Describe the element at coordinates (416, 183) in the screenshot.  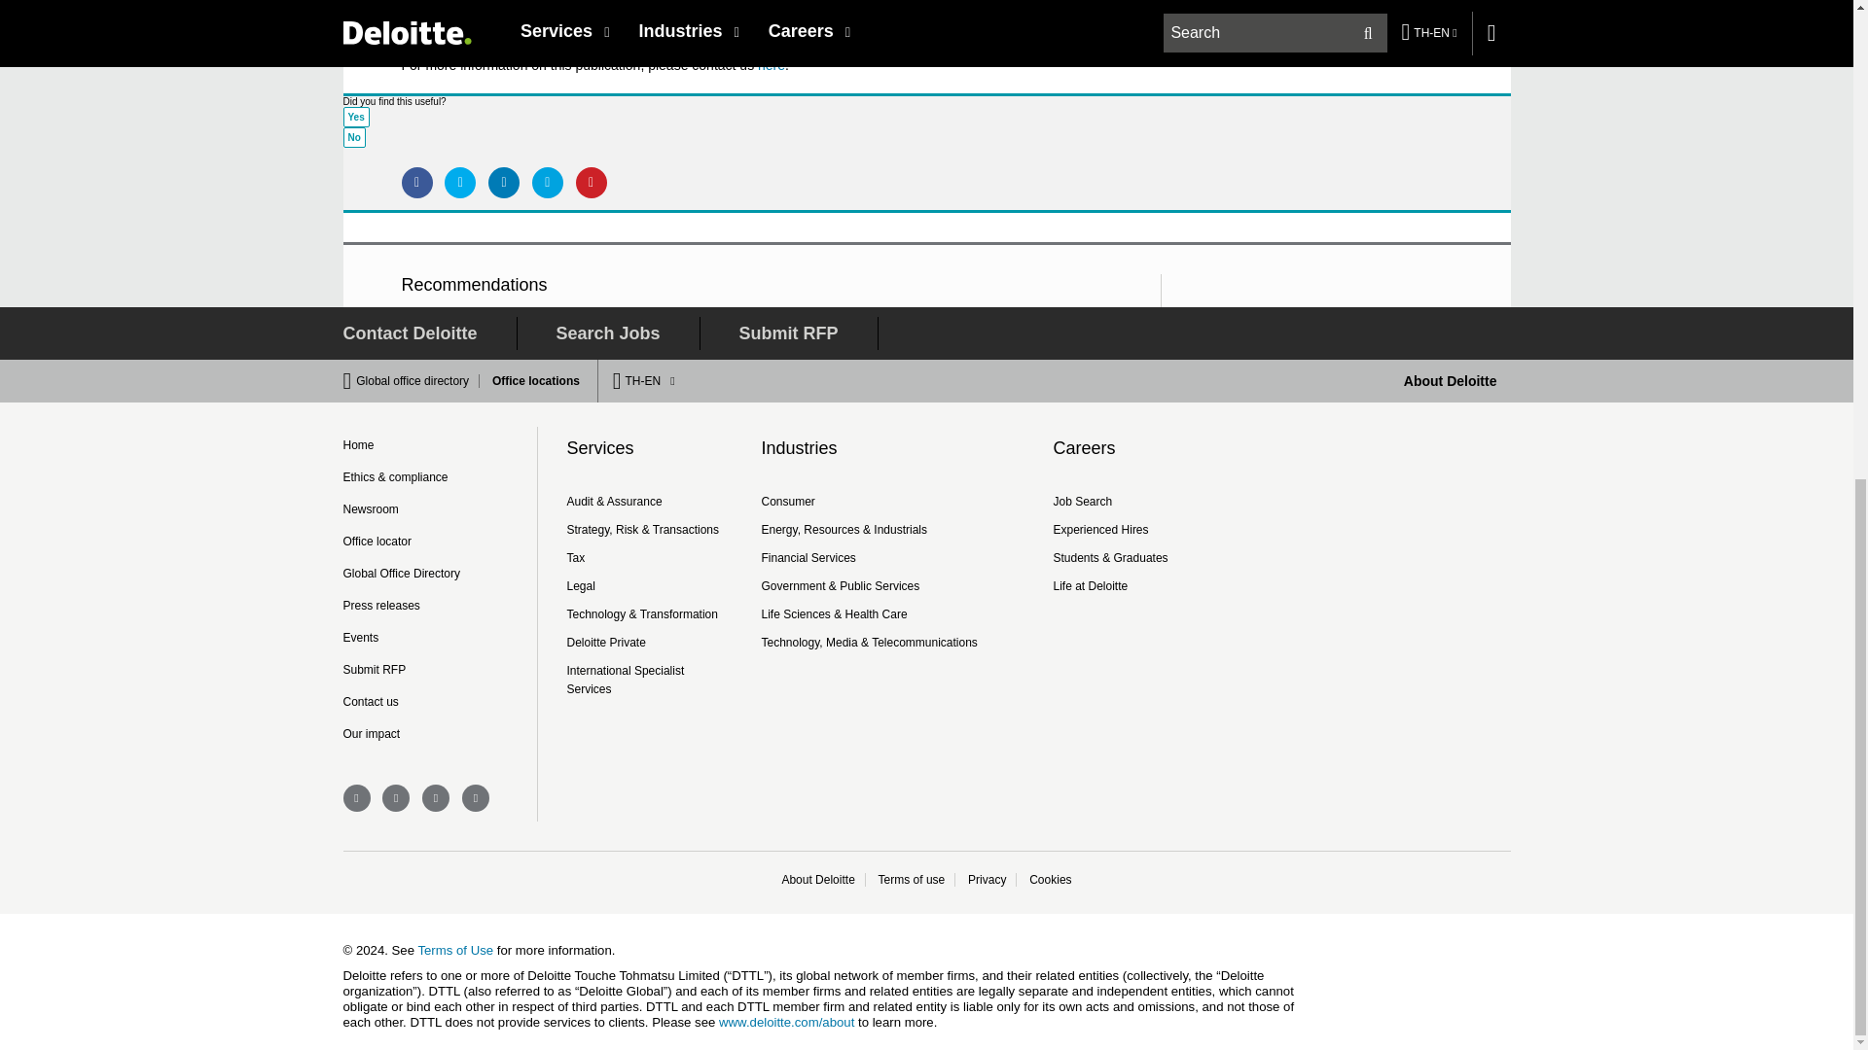
I see `Share via Facebook` at that location.